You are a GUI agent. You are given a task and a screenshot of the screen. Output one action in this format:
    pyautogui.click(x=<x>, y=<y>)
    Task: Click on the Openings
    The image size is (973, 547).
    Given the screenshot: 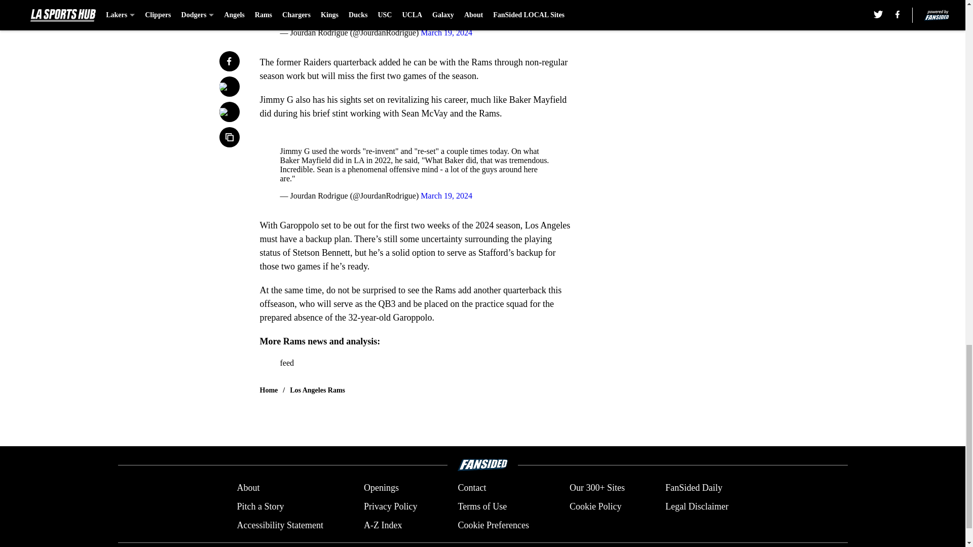 What is the action you would take?
    pyautogui.click(x=381, y=488)
    